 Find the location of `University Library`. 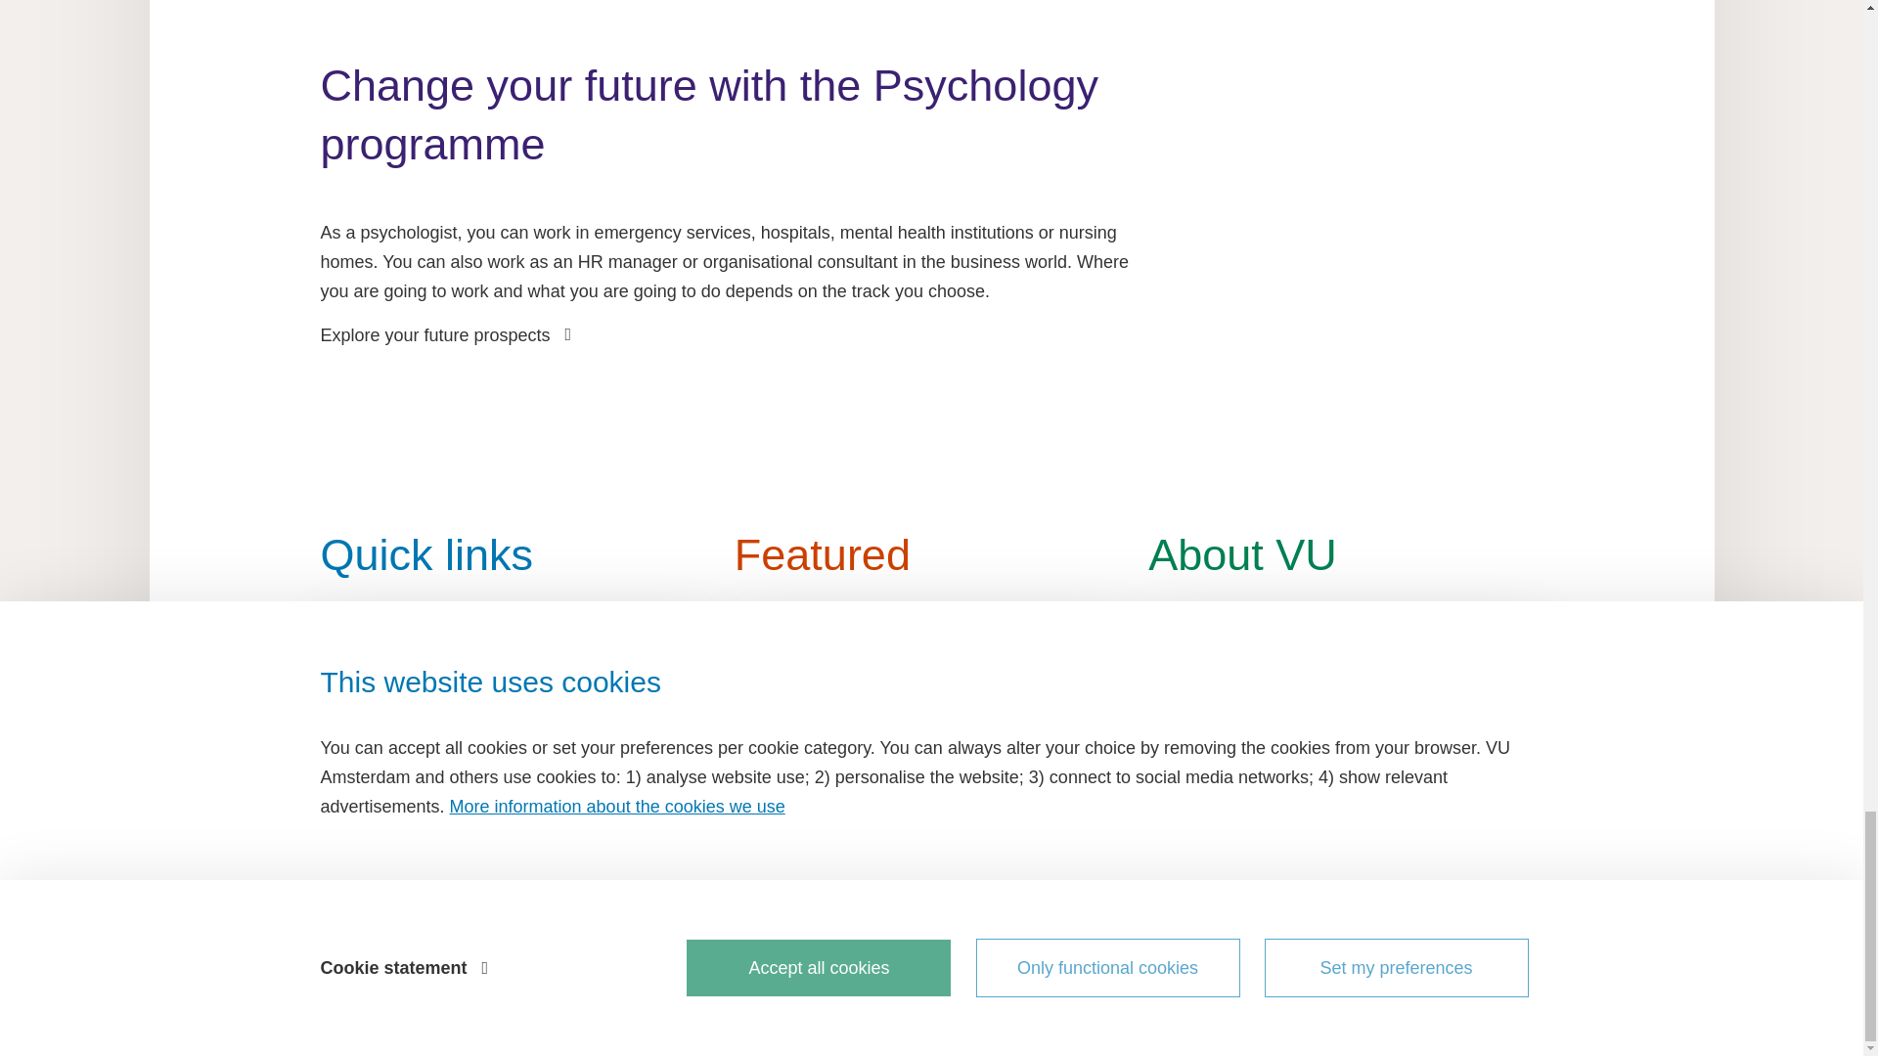

University Library is located at coordinates (516, 765).